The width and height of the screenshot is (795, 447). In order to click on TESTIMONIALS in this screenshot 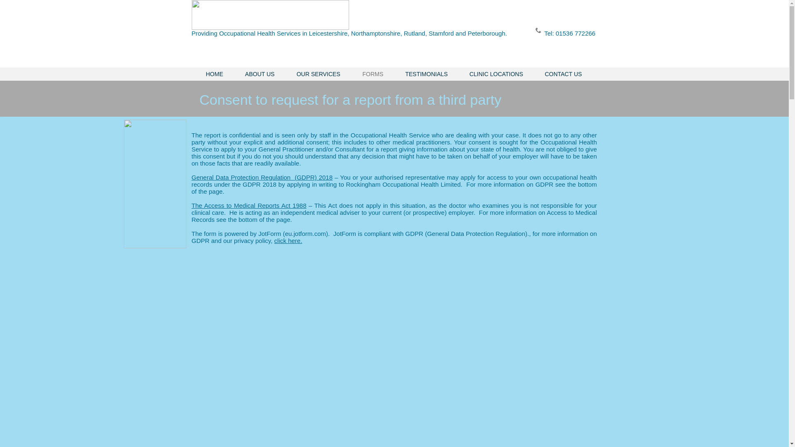, I will do `click(426, 74)`.